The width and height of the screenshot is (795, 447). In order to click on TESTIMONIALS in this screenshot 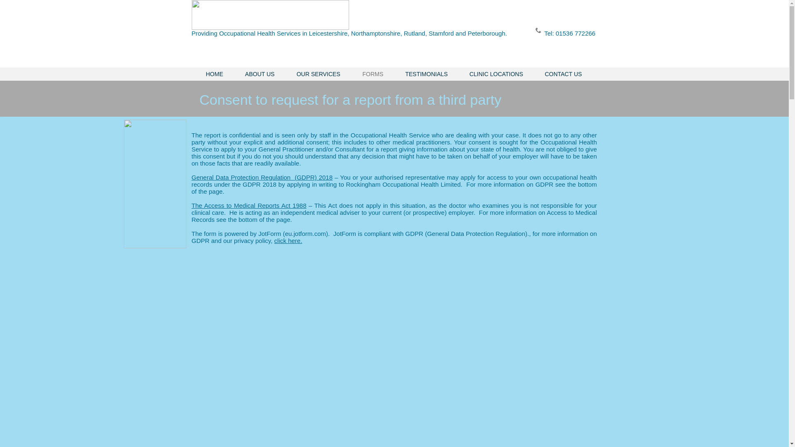, I will do `click(426, 74)`.